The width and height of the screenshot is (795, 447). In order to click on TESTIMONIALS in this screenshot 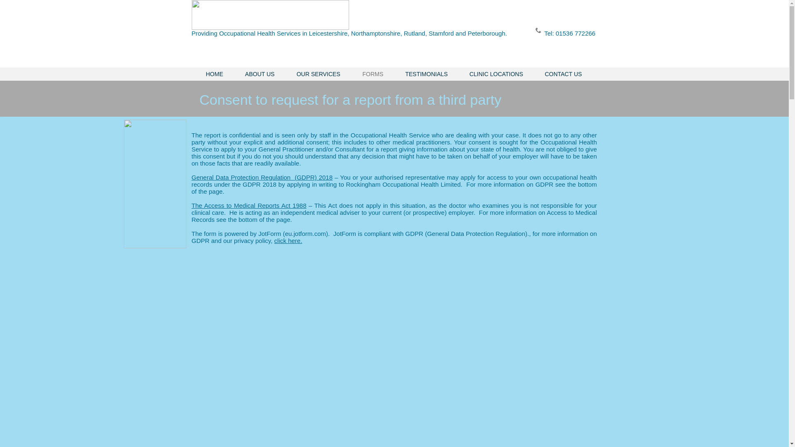, I will do `click(426, 74)`.